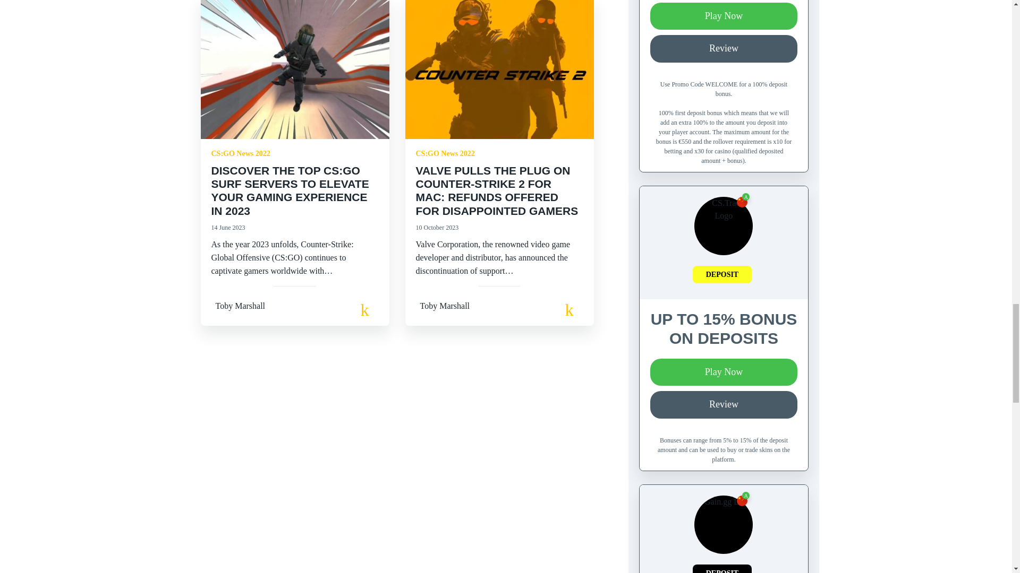  What do you see at coordinates (742, 501) in the screenshot?
I see `This Site Review is available in China` at bounding box center [742, 501].